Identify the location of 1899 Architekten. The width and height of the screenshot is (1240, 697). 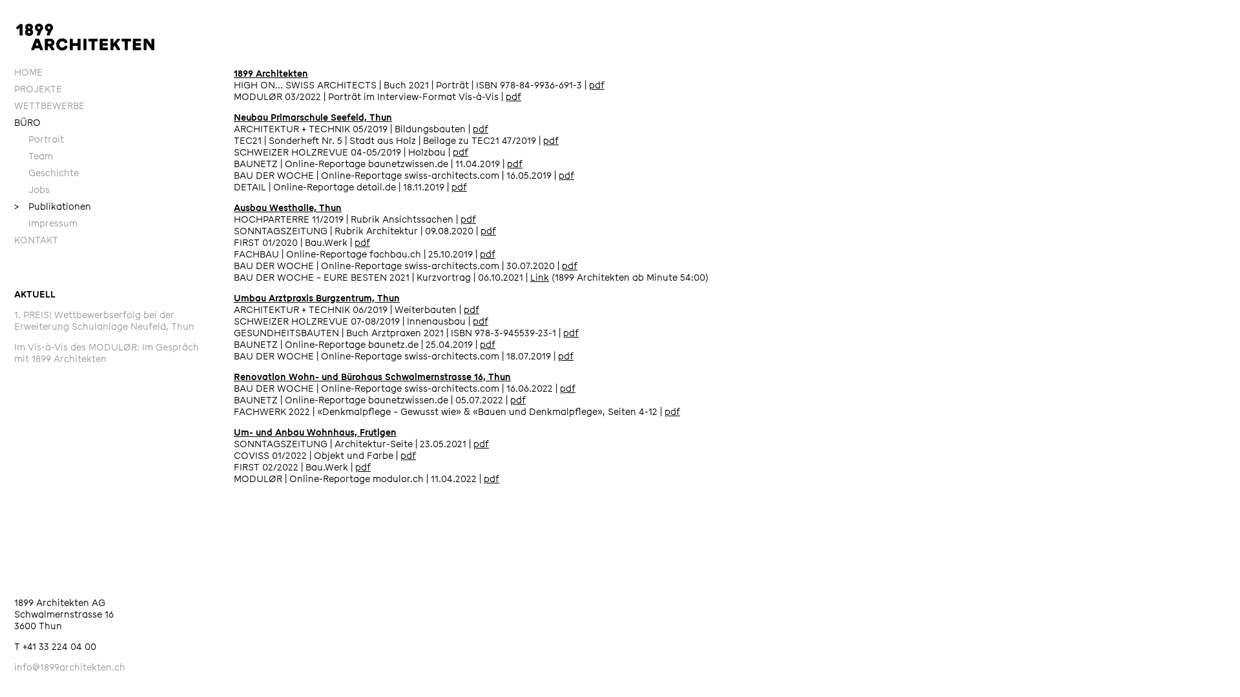
(271, 74).